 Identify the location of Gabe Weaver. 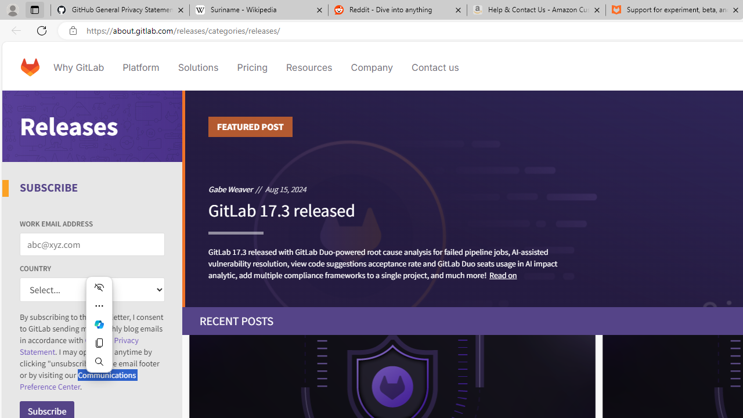
(230, 189).